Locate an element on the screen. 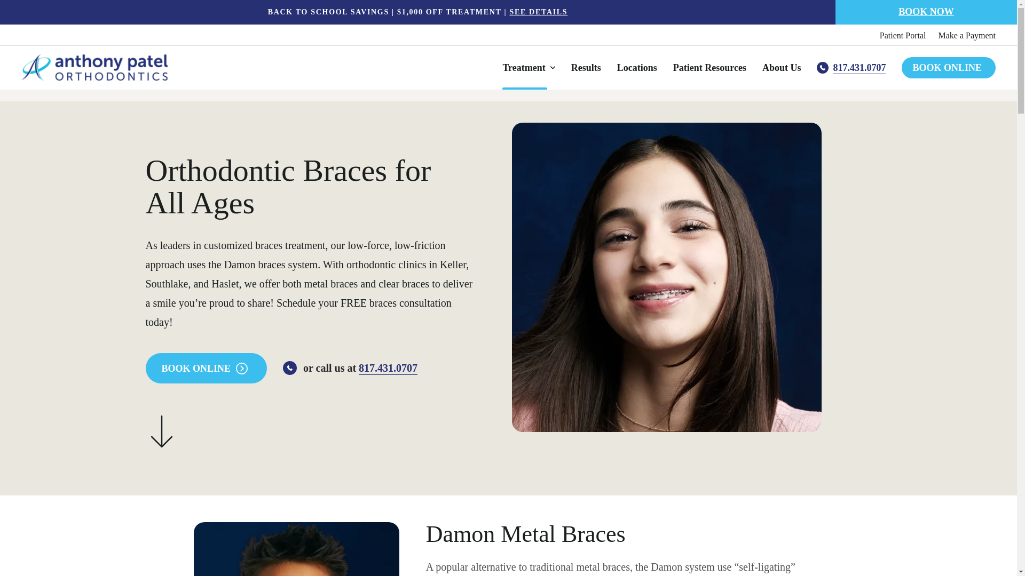  Treatment is located at coordinates (528, 68).